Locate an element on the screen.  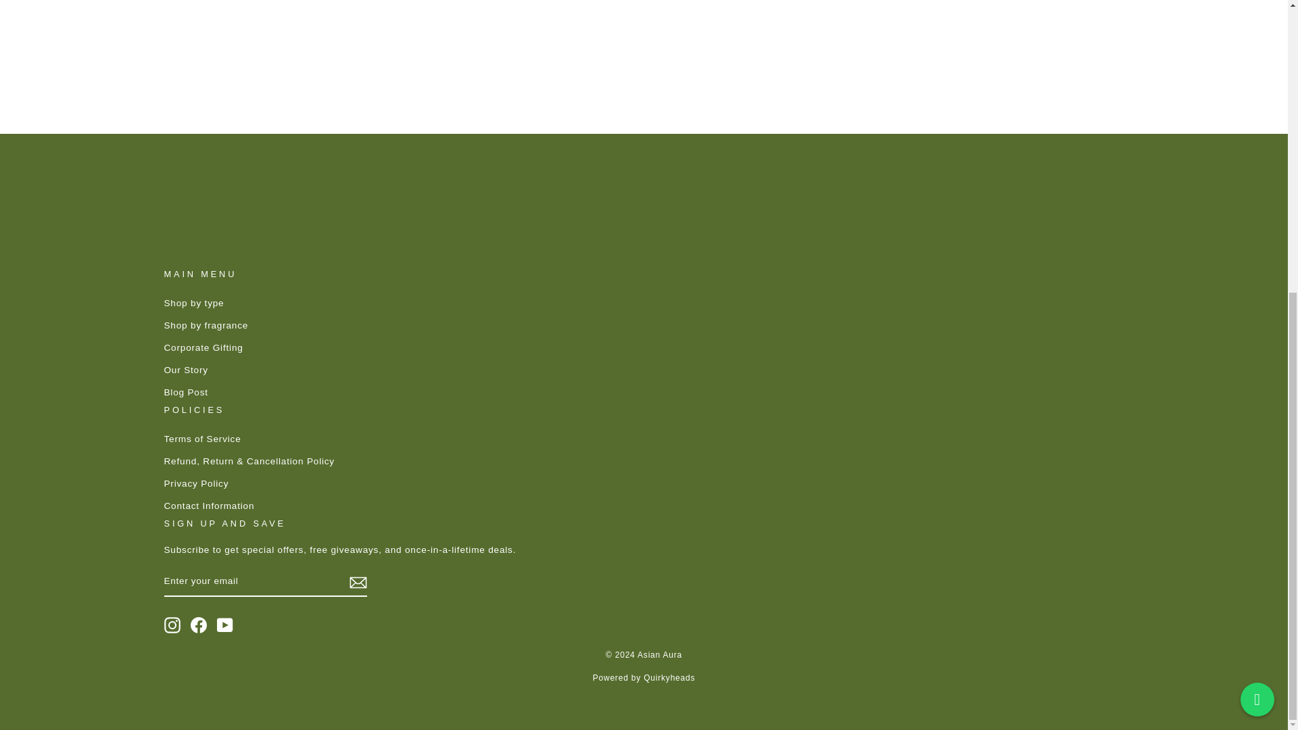
instagram is located at coordinates (172, 625).